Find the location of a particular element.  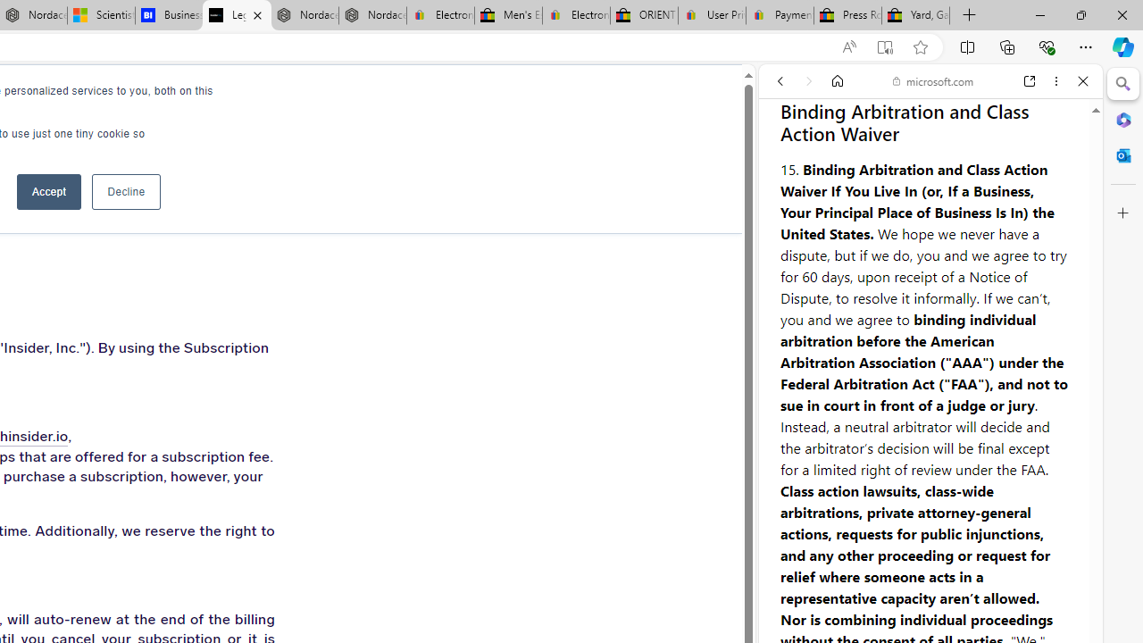

Decline is located at coordinates (126, 191).